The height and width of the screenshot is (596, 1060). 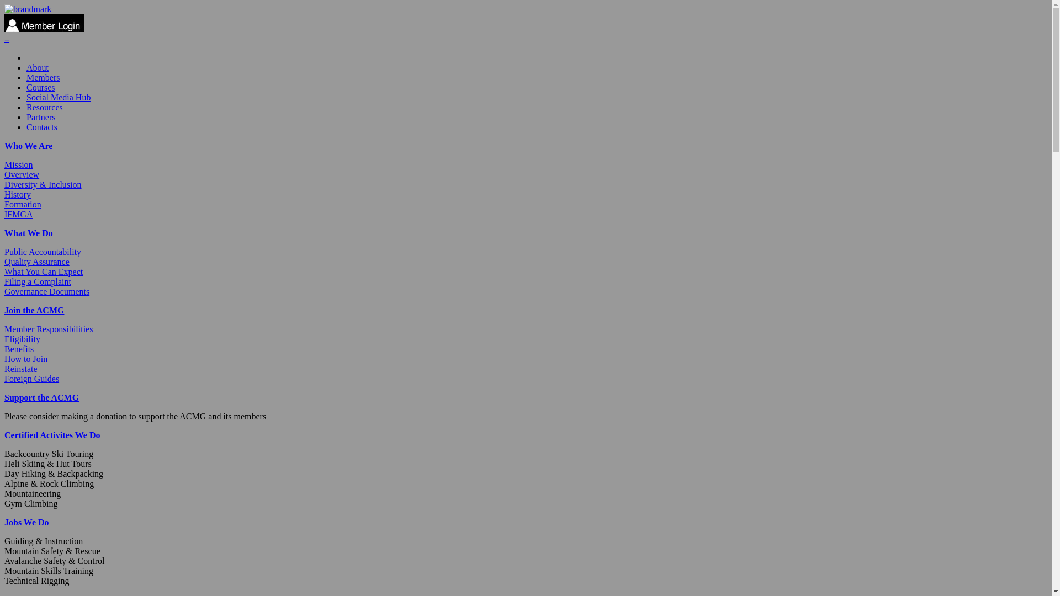 I want to click on Member Responsibilities, so click(x=49, y=329).